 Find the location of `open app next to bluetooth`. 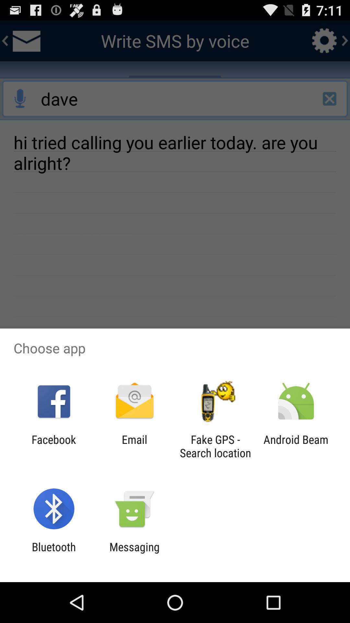

open app next to bluetooth is located at coordinates (134, 554).